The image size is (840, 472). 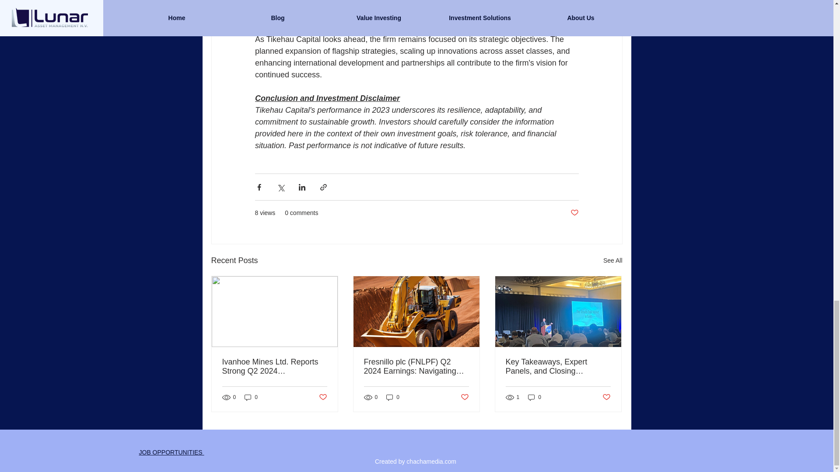 I want to click on Post not marked as liked, so click(x=322, y=397).